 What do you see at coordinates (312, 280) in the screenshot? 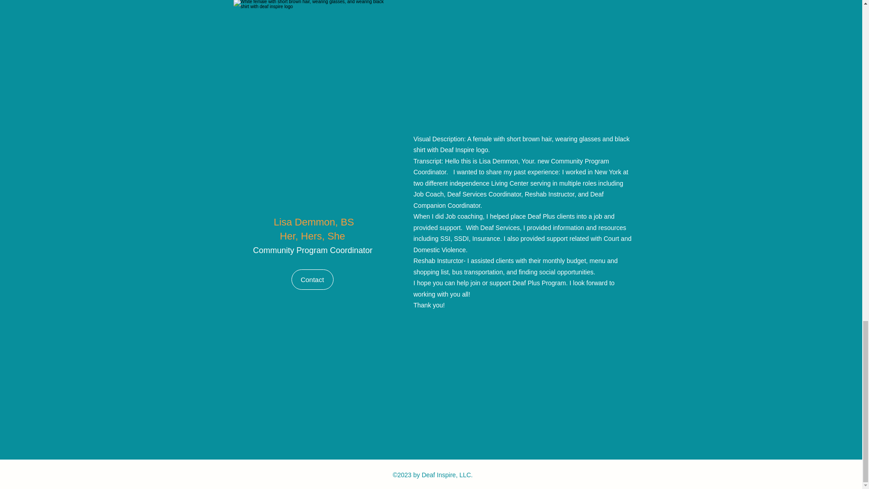
I see `Contact` at bounding box center [312, 280].